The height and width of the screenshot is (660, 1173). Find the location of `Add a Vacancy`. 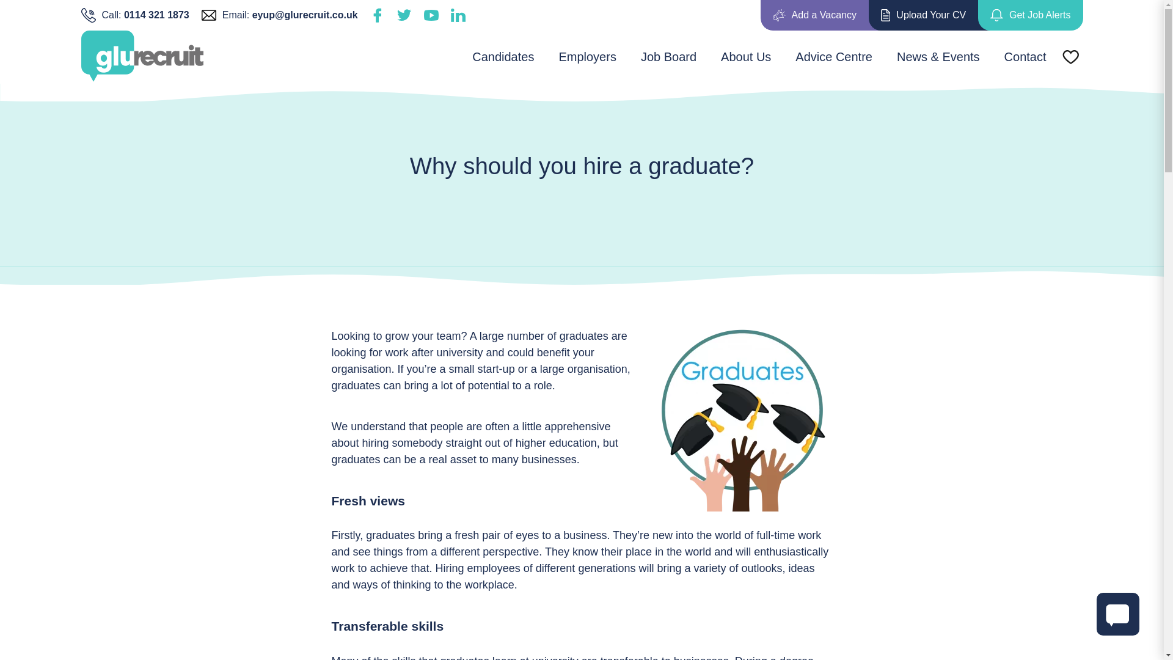

Add a Vacancy is located at coordinates (814, 15).